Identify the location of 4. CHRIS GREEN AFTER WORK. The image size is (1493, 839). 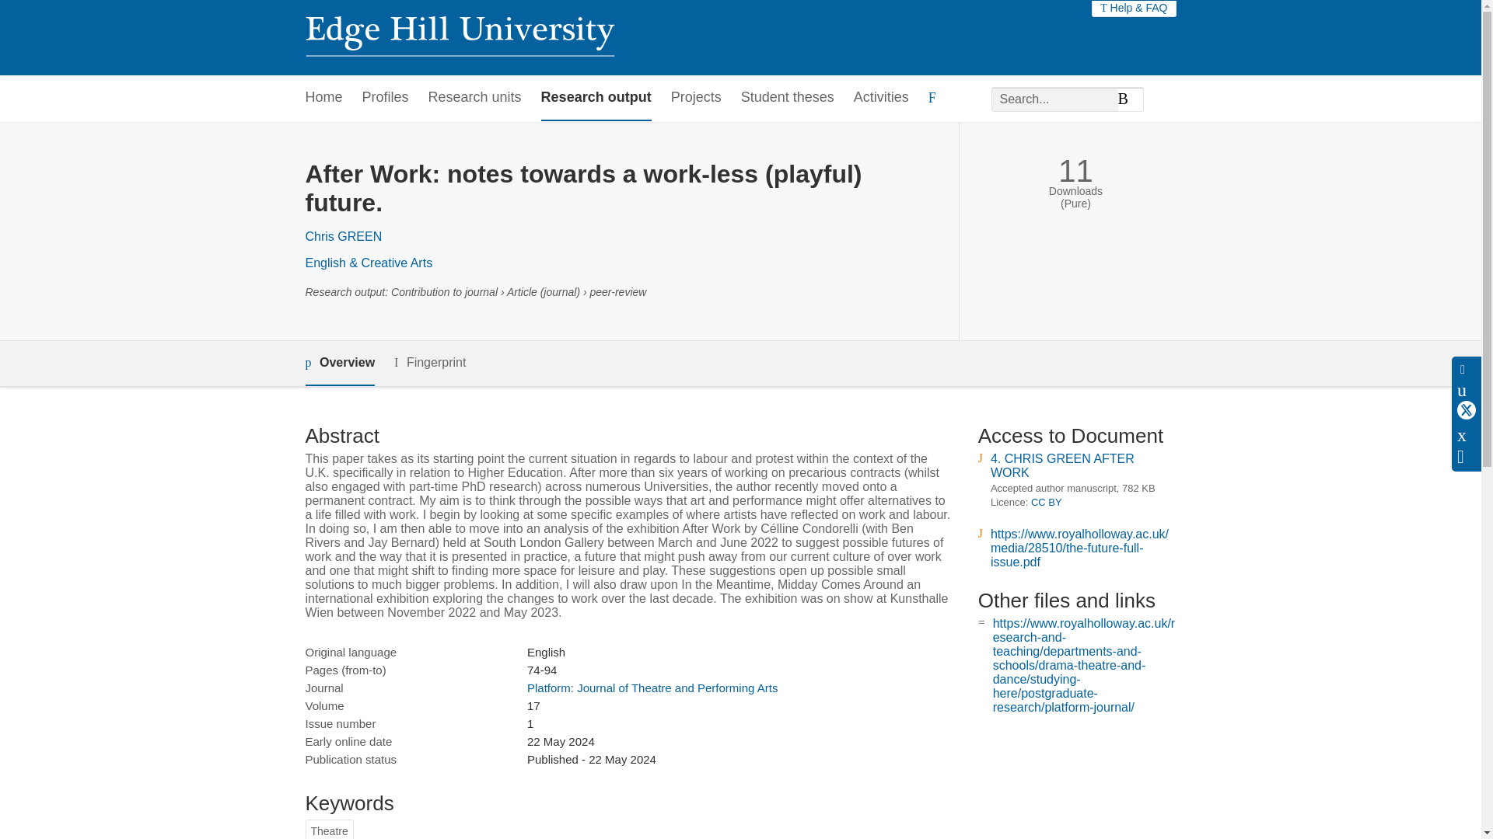
(1062, 465).